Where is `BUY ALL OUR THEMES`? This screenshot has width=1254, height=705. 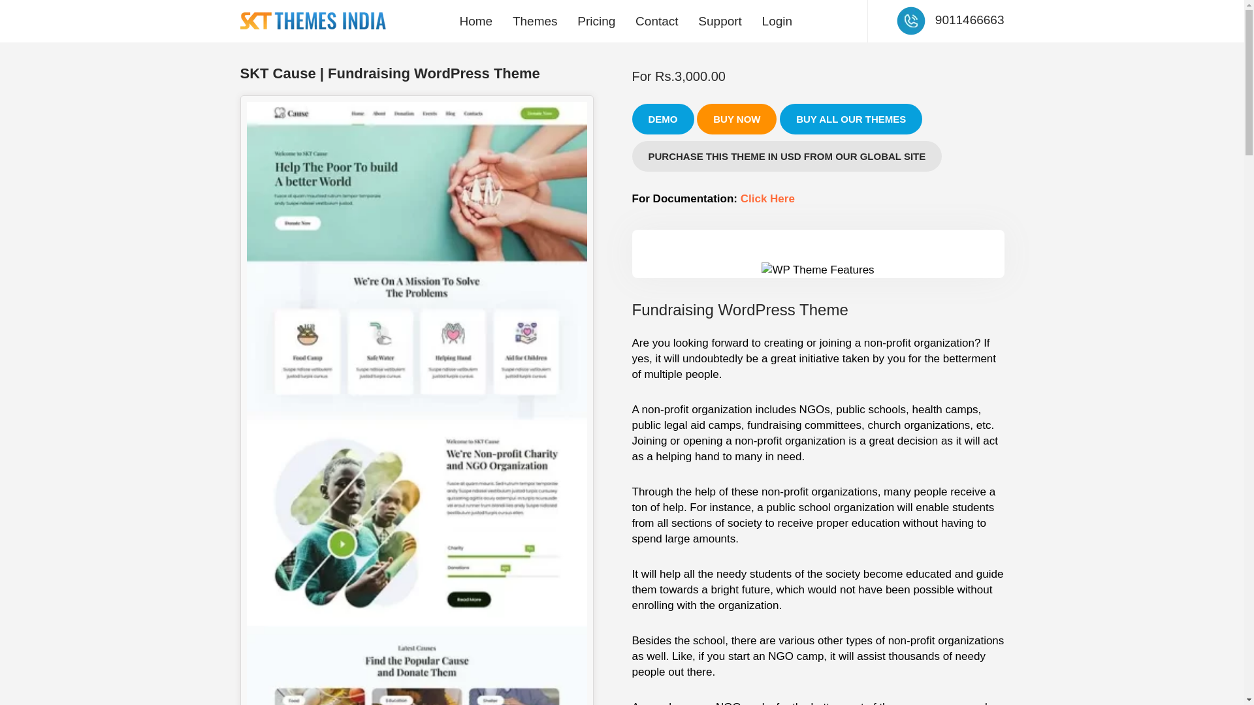 BUY ALL OUR THEMES is located at coordinates (850, 119).